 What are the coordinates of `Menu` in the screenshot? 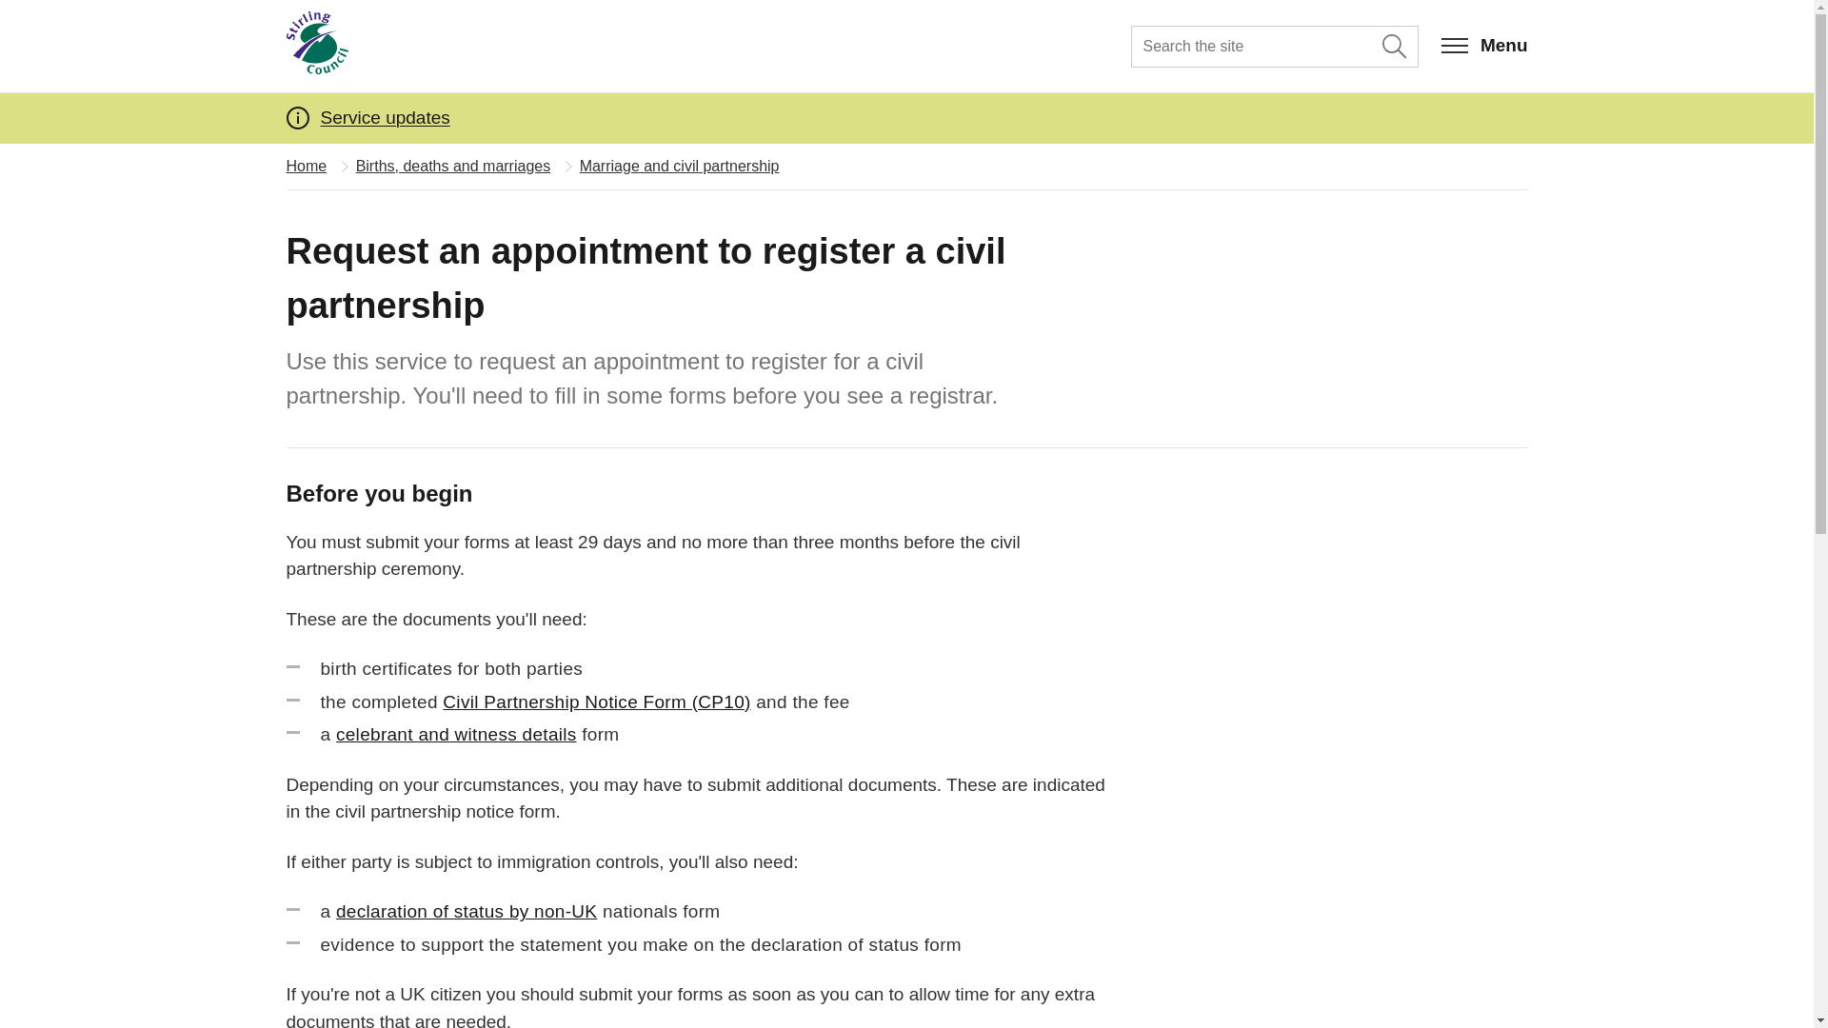 It's located at (1485, 46).